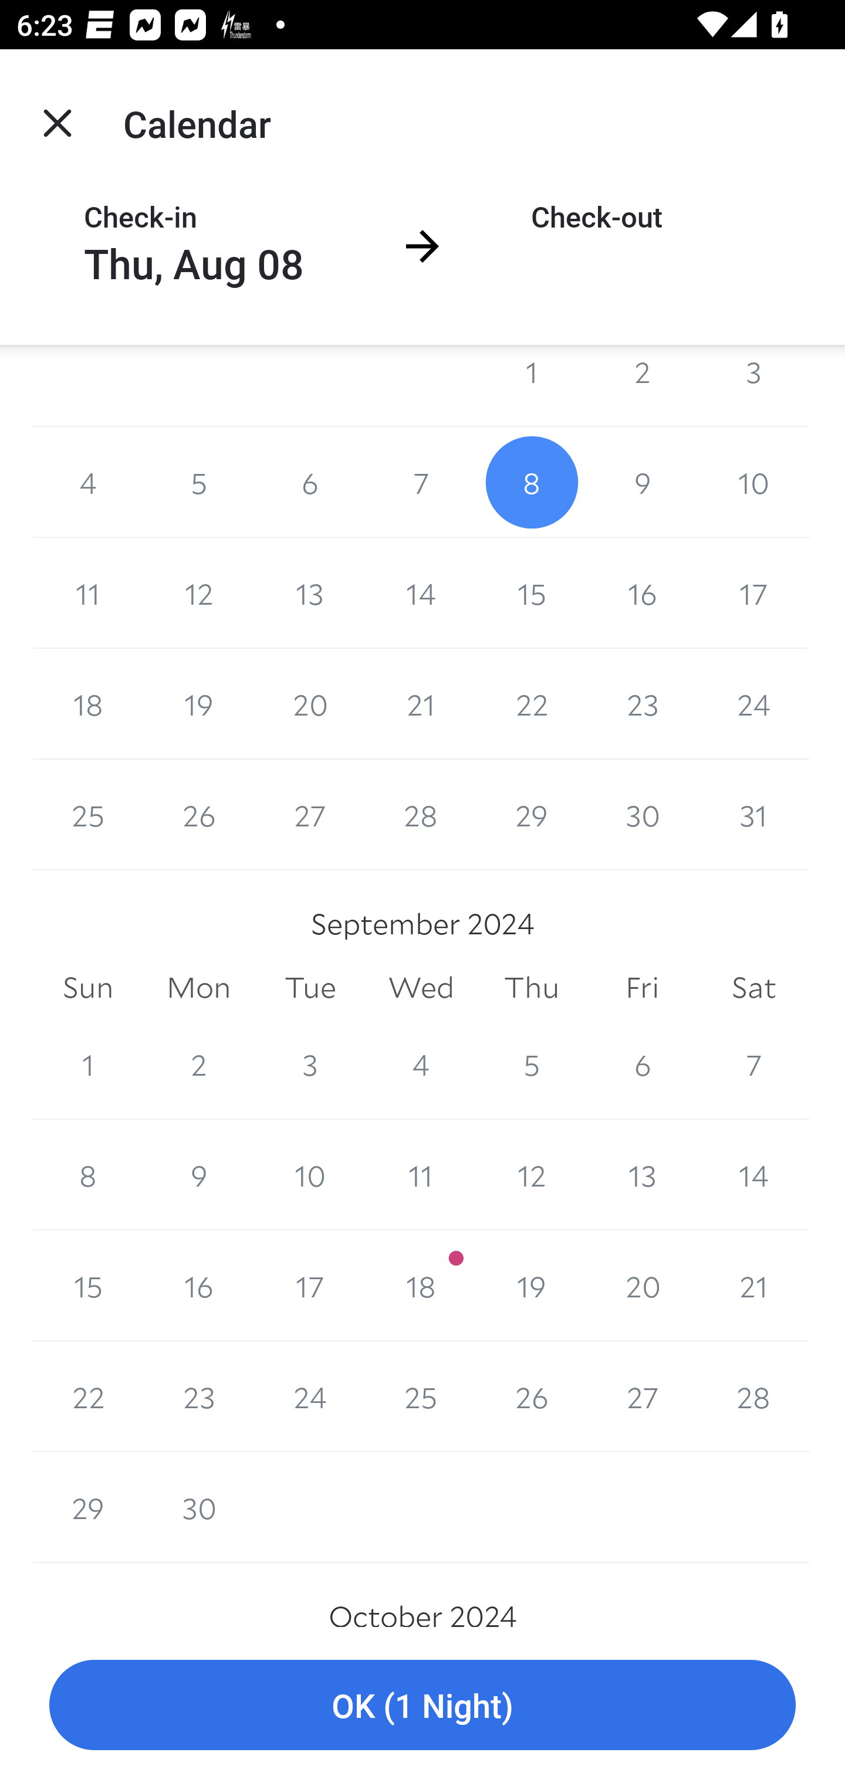  Describe the element at coordinates (753, 1286) in the screenshot. I see `21 21 September 2024` at that location.